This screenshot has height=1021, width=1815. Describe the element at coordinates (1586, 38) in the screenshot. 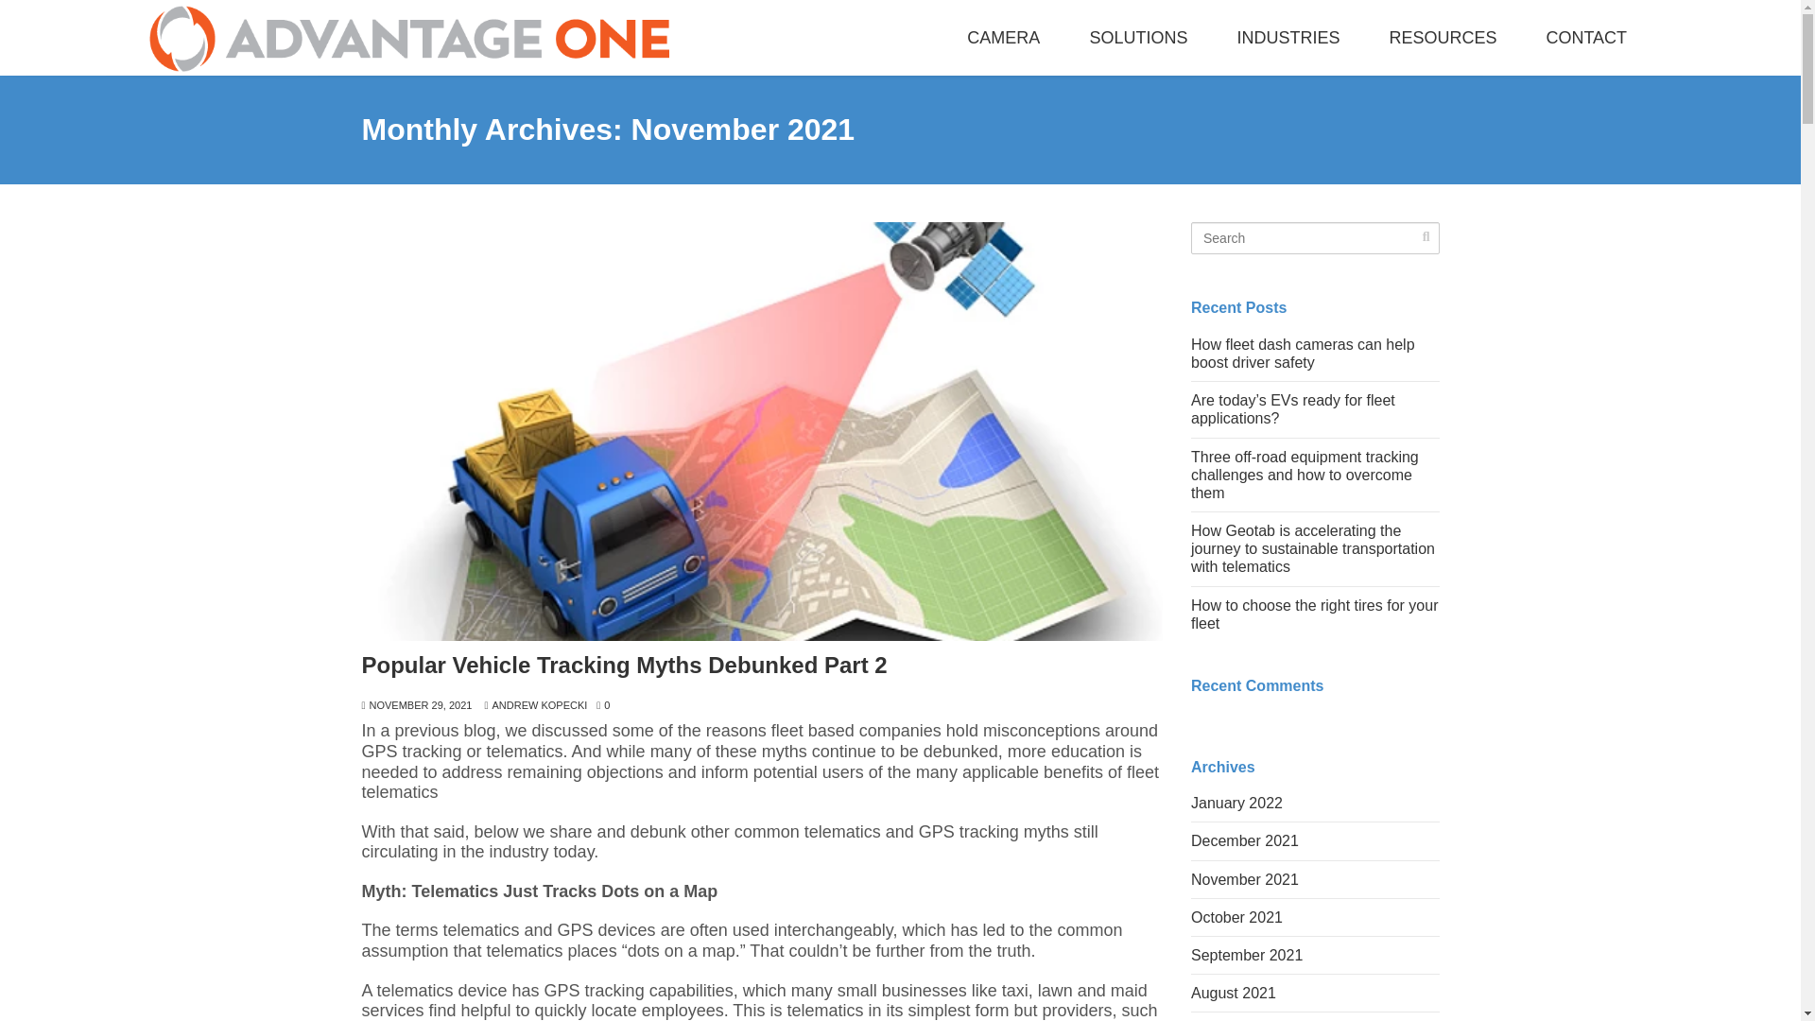

I see `CONTACT` at that location.